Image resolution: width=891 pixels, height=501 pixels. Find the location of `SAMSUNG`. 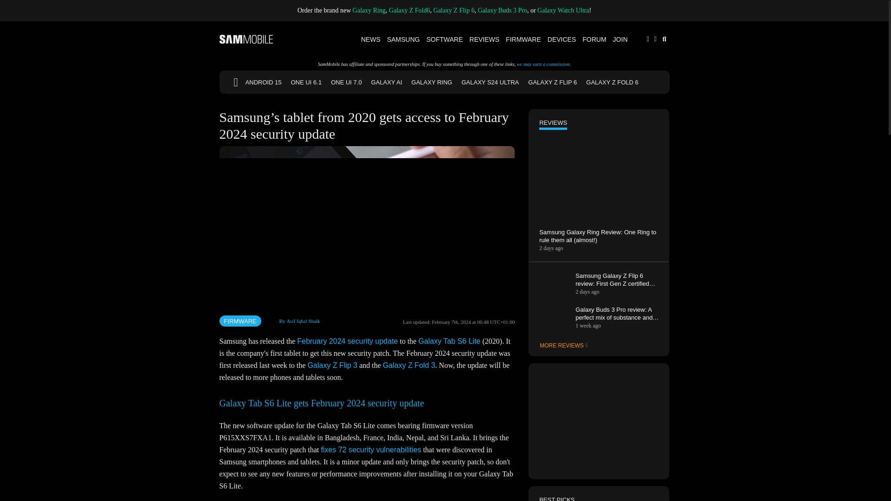

SAMSUNG is located at coordinates (404, 39).